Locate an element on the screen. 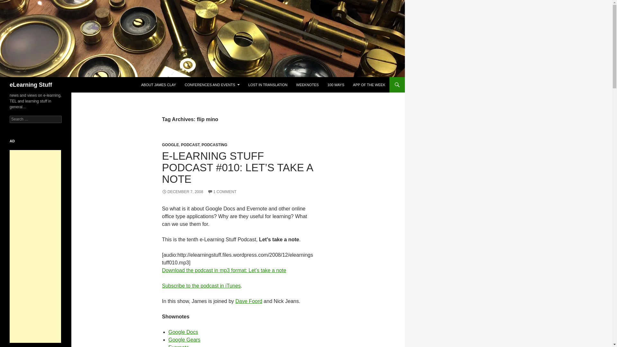 The width and height of the screenshot is (617, 347). Google Docs is located at coordinates (183, 332).